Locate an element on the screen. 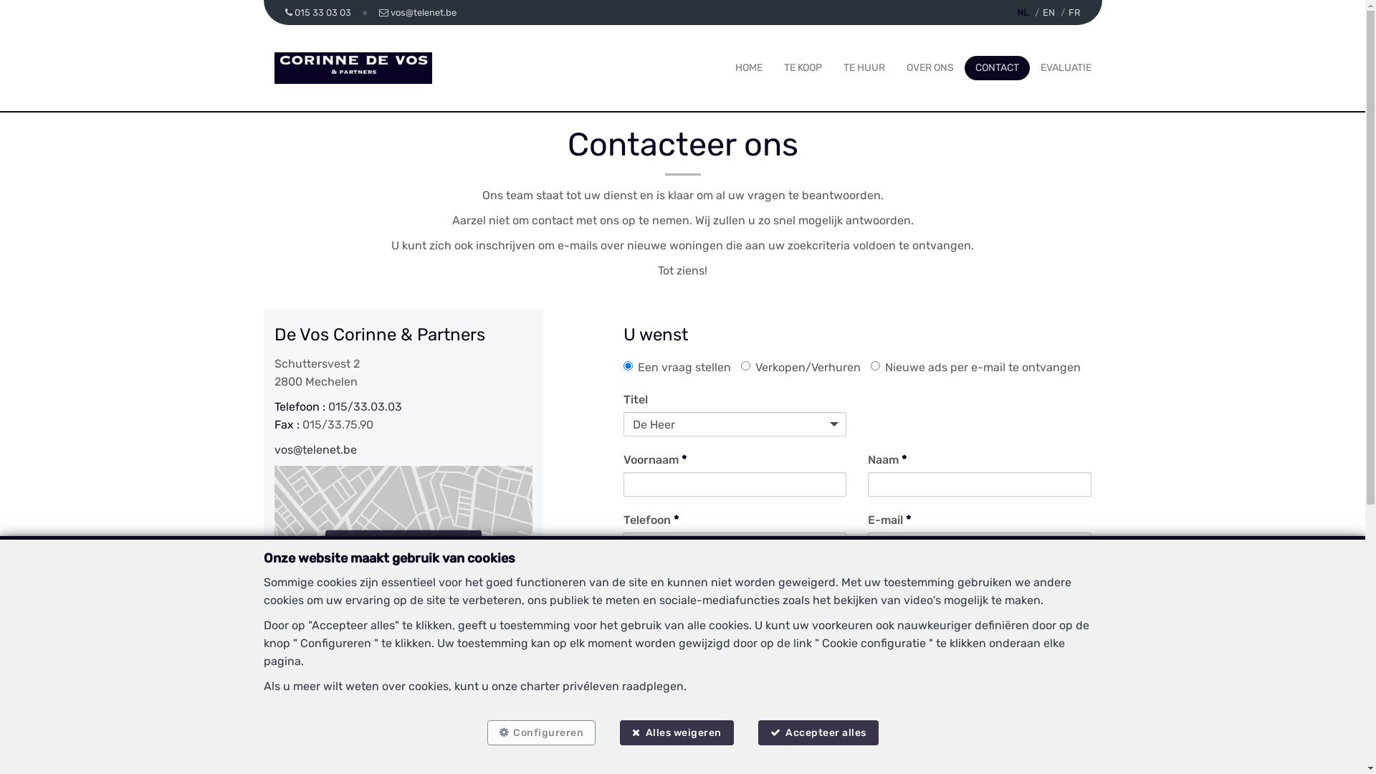  Configureren is located at coordinates (542, 732).